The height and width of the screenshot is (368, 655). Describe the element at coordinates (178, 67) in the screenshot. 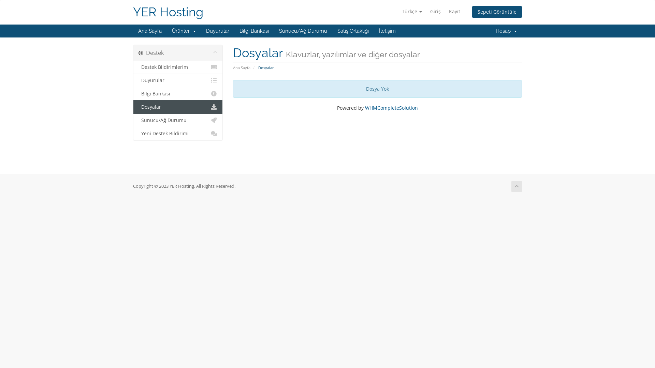

I see `  Destek Bildirimlerim` at that location.